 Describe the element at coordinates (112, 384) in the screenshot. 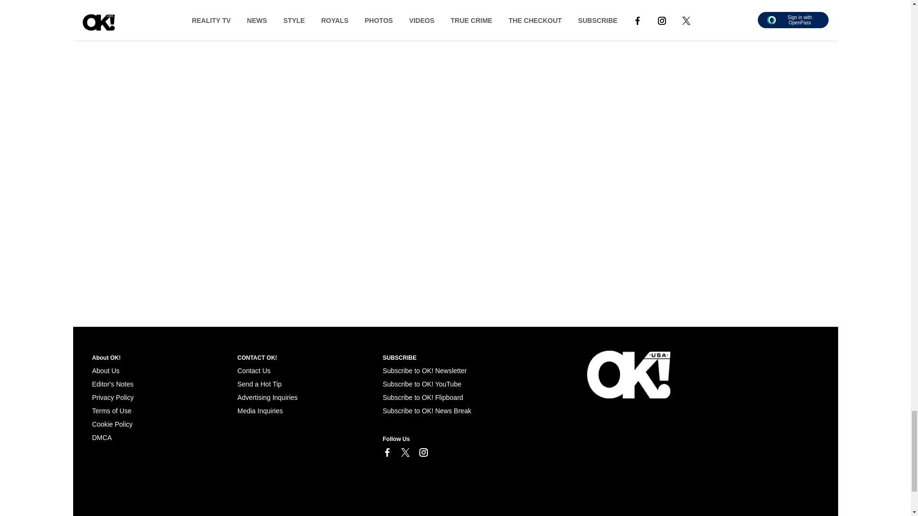

I see `Editor's Notes` at that location.